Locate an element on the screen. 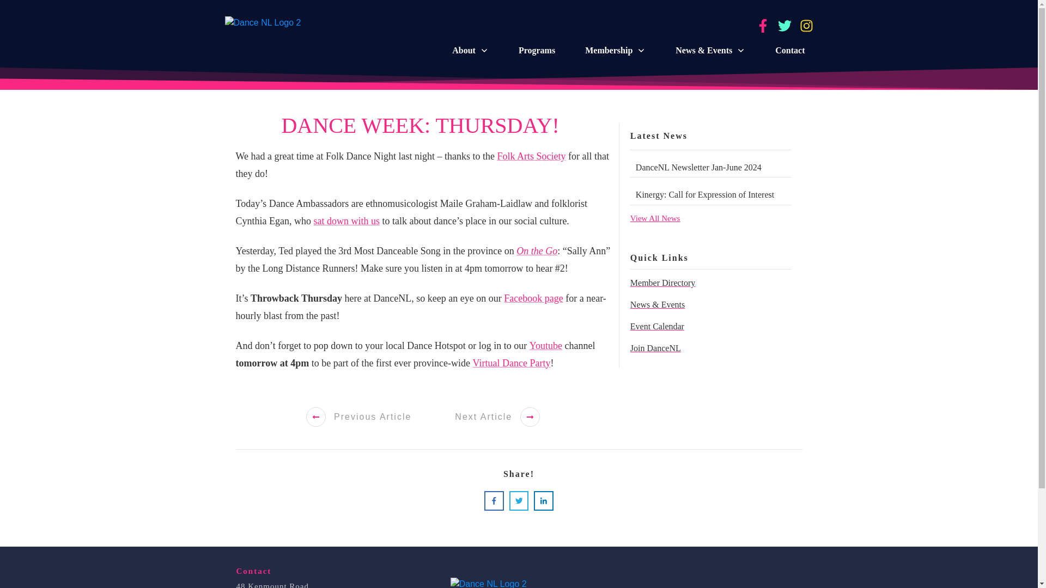 The width and height of the screenshot is (1046, 588). DanceNL Newsletter Jan-June 2024 is located at coordinates (698, 168).